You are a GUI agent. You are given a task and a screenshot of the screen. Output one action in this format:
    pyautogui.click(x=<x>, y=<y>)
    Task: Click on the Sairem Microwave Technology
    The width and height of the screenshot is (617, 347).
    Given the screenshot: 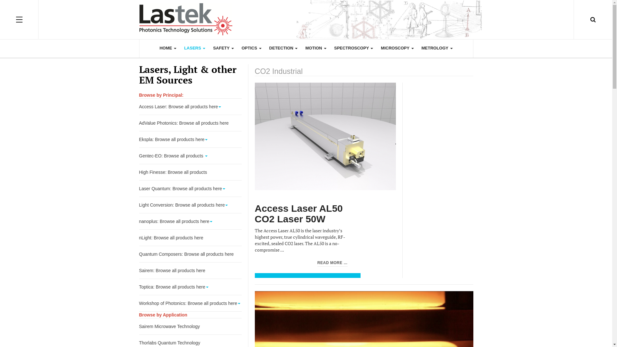 What is the action you would take?
    pyautogui.click(x=190, y=326)
    